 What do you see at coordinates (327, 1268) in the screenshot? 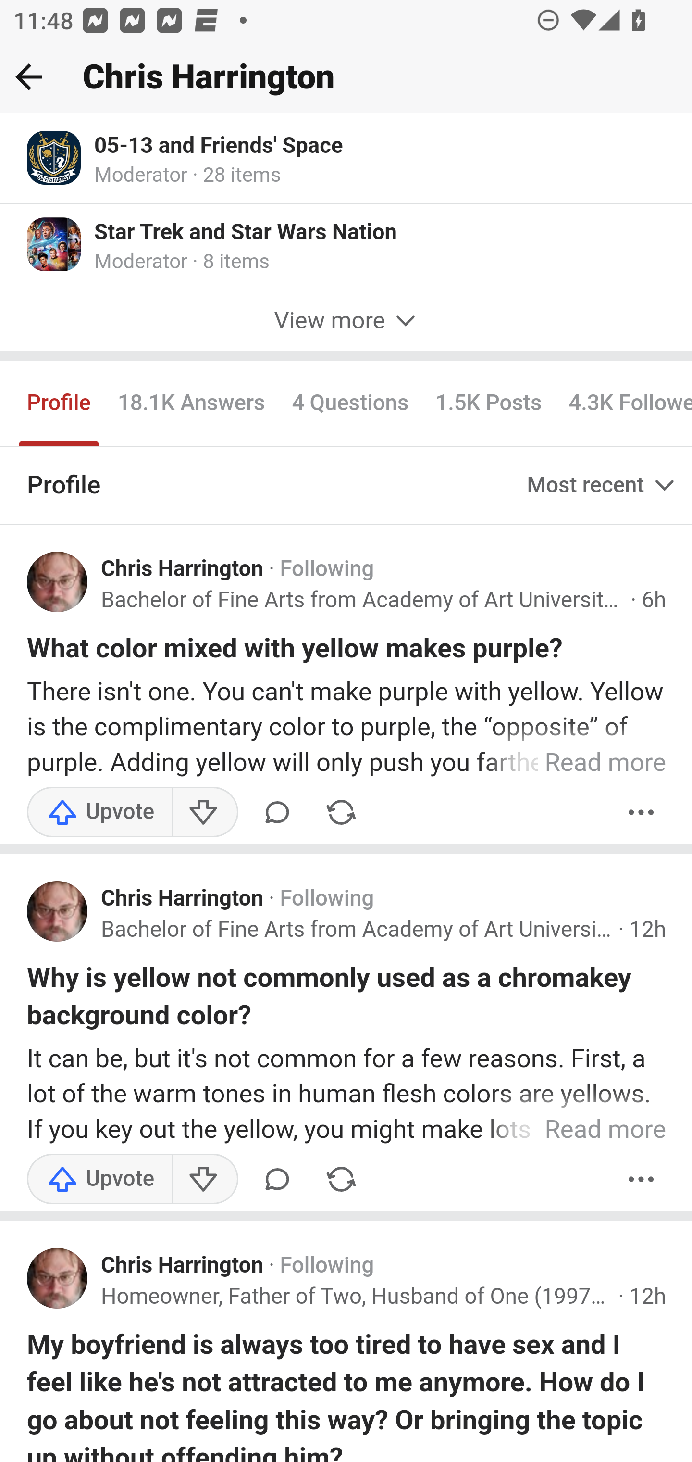
I see `Following` at bounding box center [327, 1268].